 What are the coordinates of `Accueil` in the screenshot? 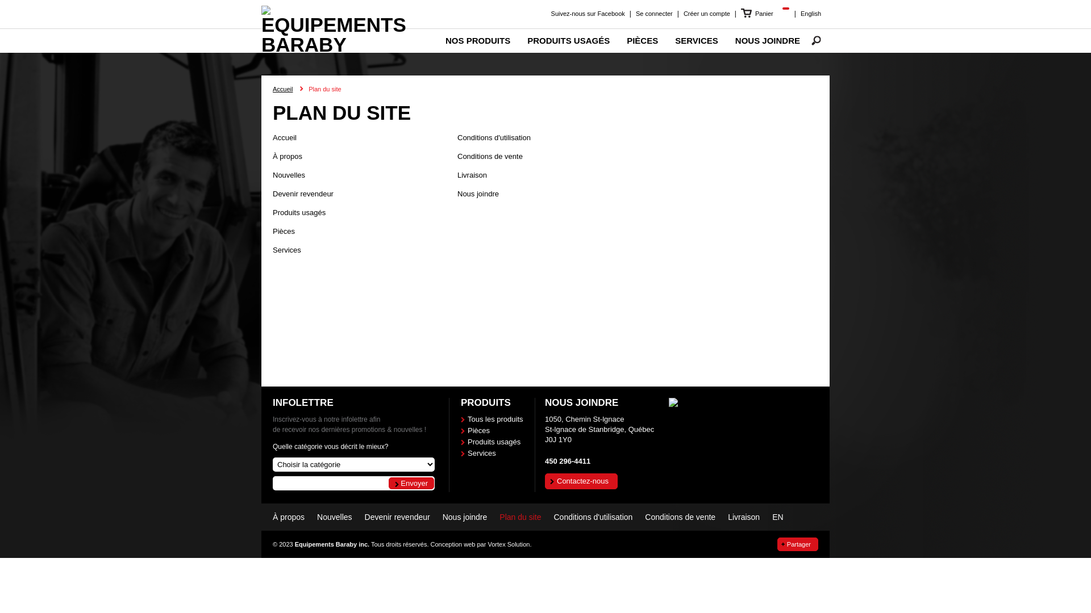 It's located at (334, 44).